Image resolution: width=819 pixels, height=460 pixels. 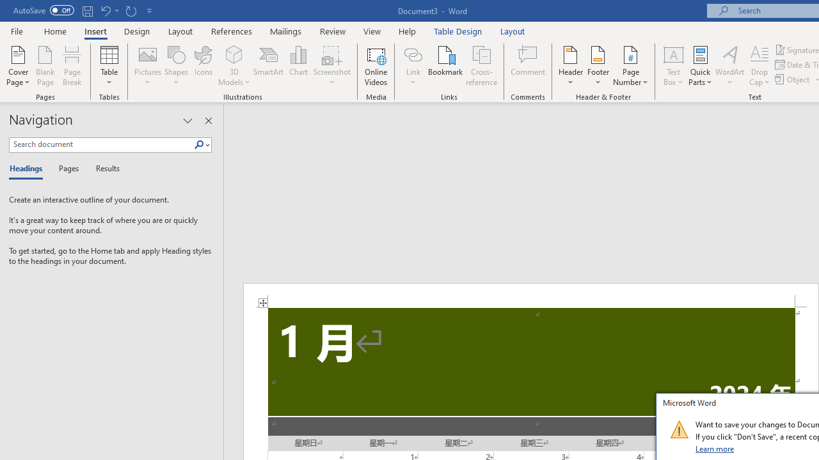 I want to click on Layout, so click(x=513, y=31).